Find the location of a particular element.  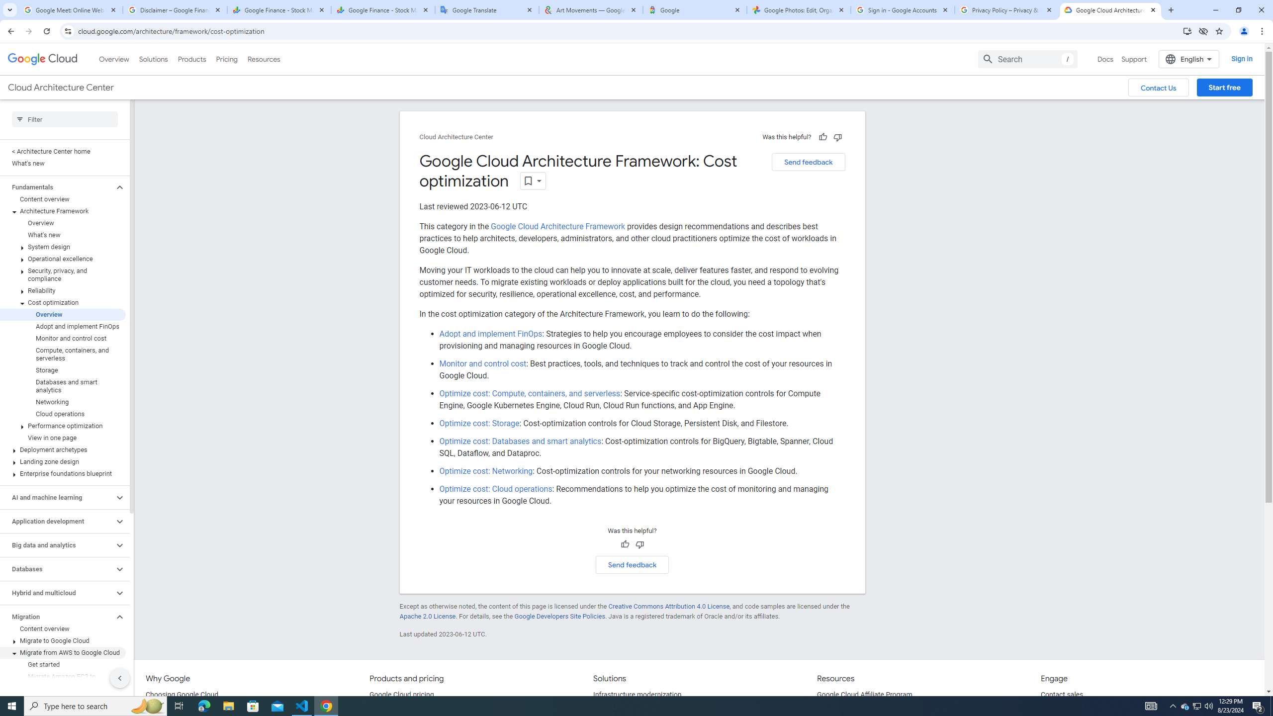

Monitor and control cost is located at coordinates (483, 363).